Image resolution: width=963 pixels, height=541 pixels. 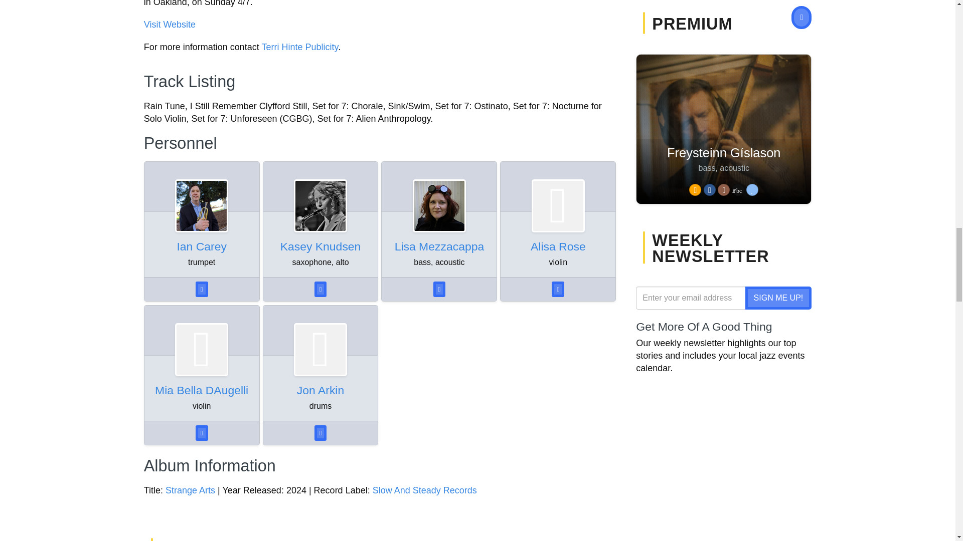 I want to click on Visit Website, so click(x=170, y=24).